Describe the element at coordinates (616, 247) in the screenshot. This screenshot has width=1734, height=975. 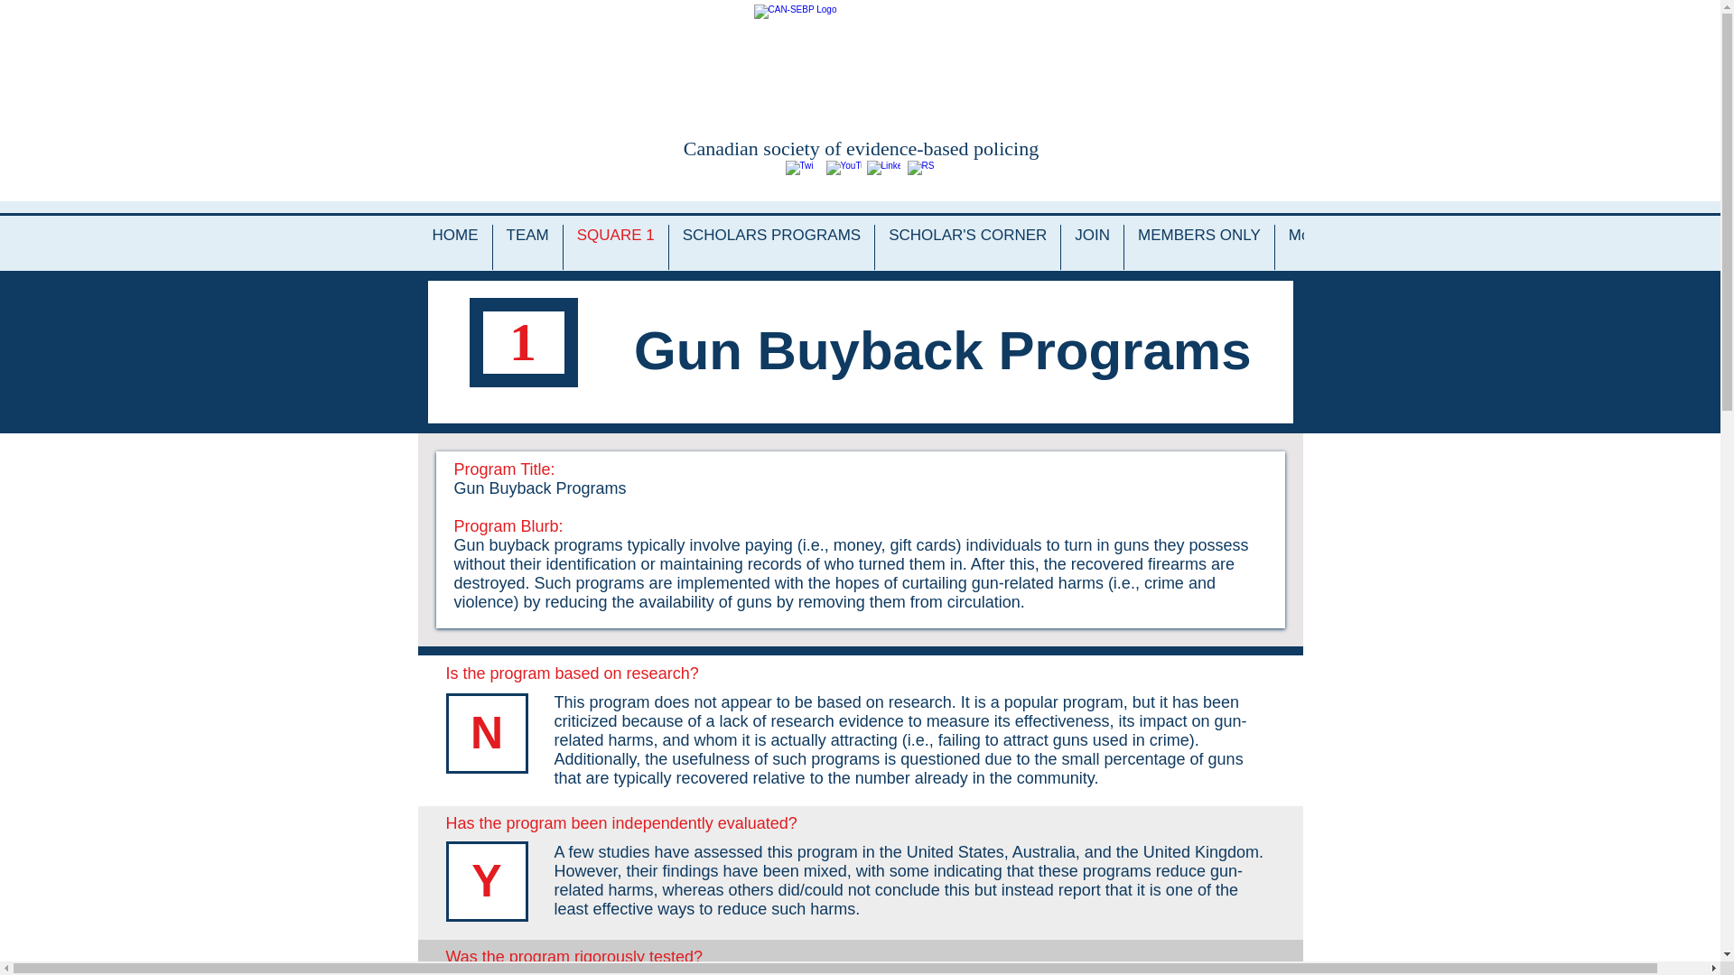
I see `SQUARE 1` at that location.